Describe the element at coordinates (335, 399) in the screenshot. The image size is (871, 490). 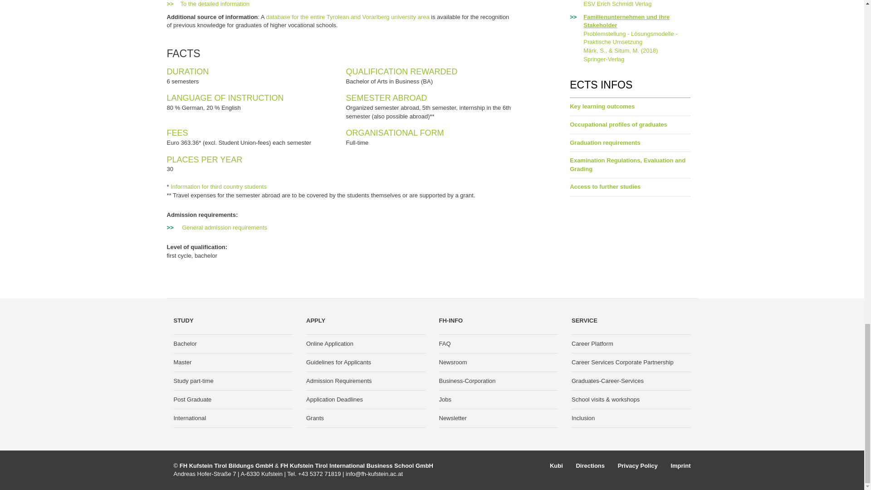
I see `undefined` at that location.